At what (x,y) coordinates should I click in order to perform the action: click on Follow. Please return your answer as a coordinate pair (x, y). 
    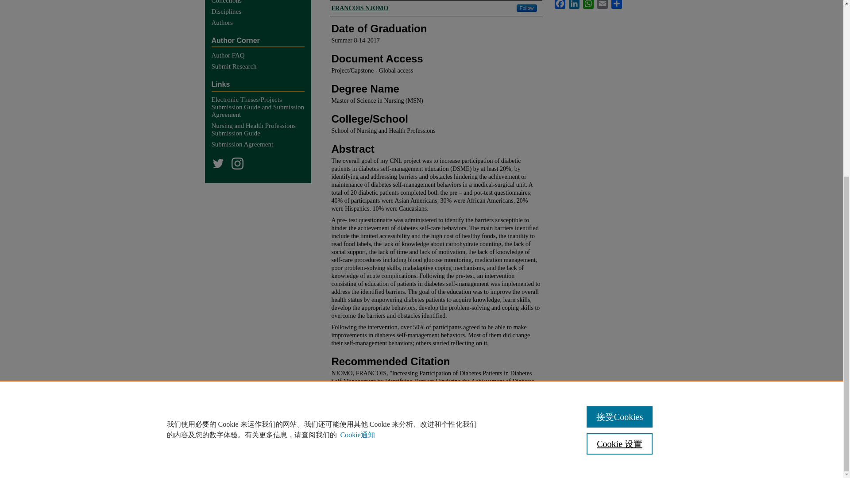
    Looking at the image, I should click on (527, 8).